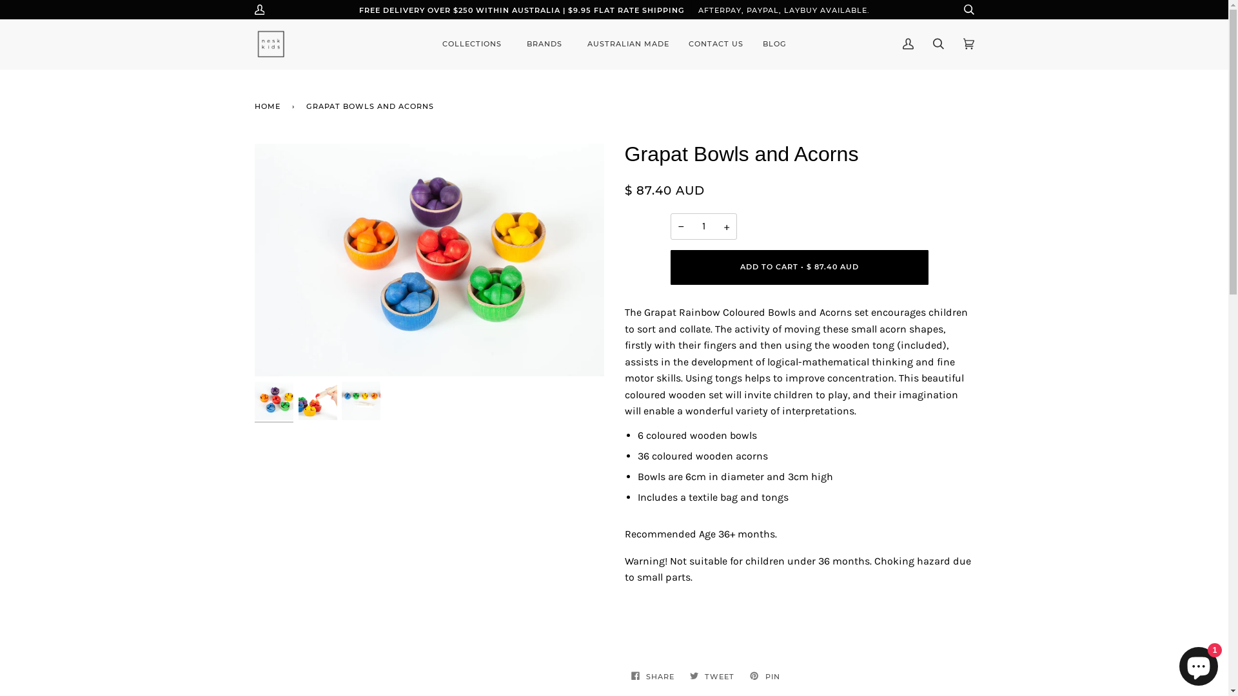  What do you see at coordinates (713, 677) in the screenshot?
I see `TWEET` at bounding box center [713, 677].